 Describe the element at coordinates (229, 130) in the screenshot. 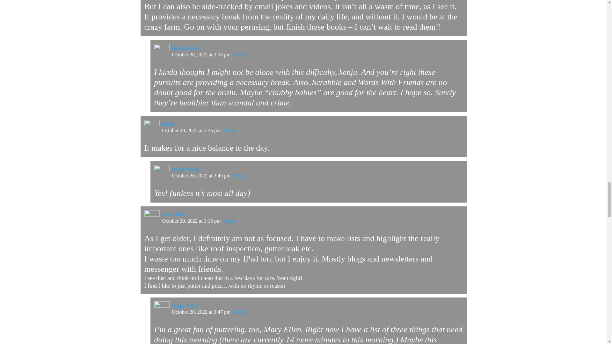

I see `Reply` at that location.